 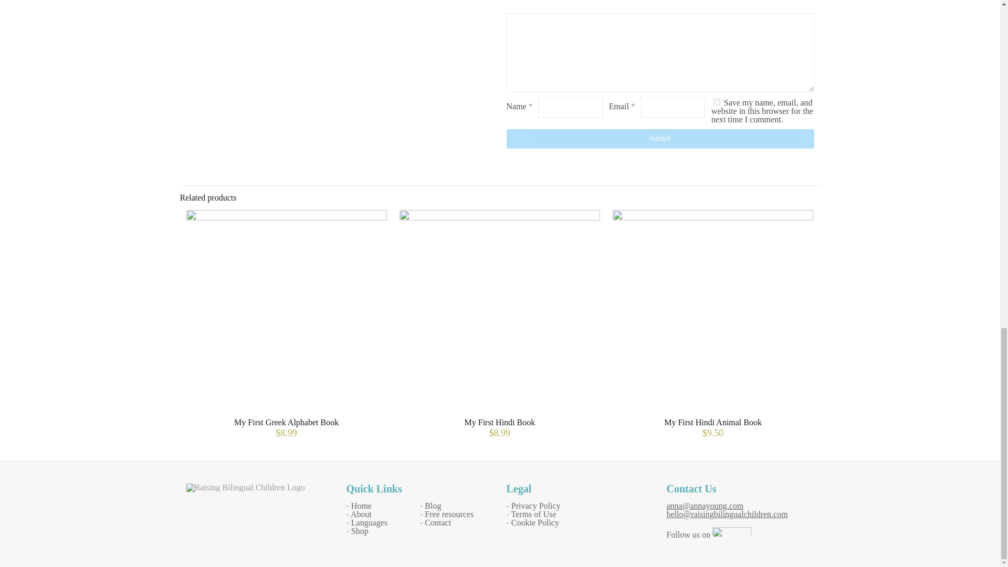 What do you see at coordinates (659, 139) in the screenshot?
I see `Submit` at bounding box center [659, 139].